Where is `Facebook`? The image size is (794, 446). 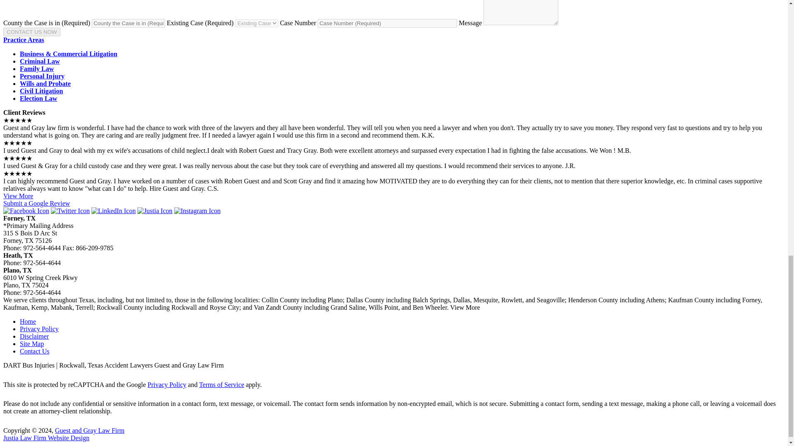 Facebook is located at coordinates (26, 211).